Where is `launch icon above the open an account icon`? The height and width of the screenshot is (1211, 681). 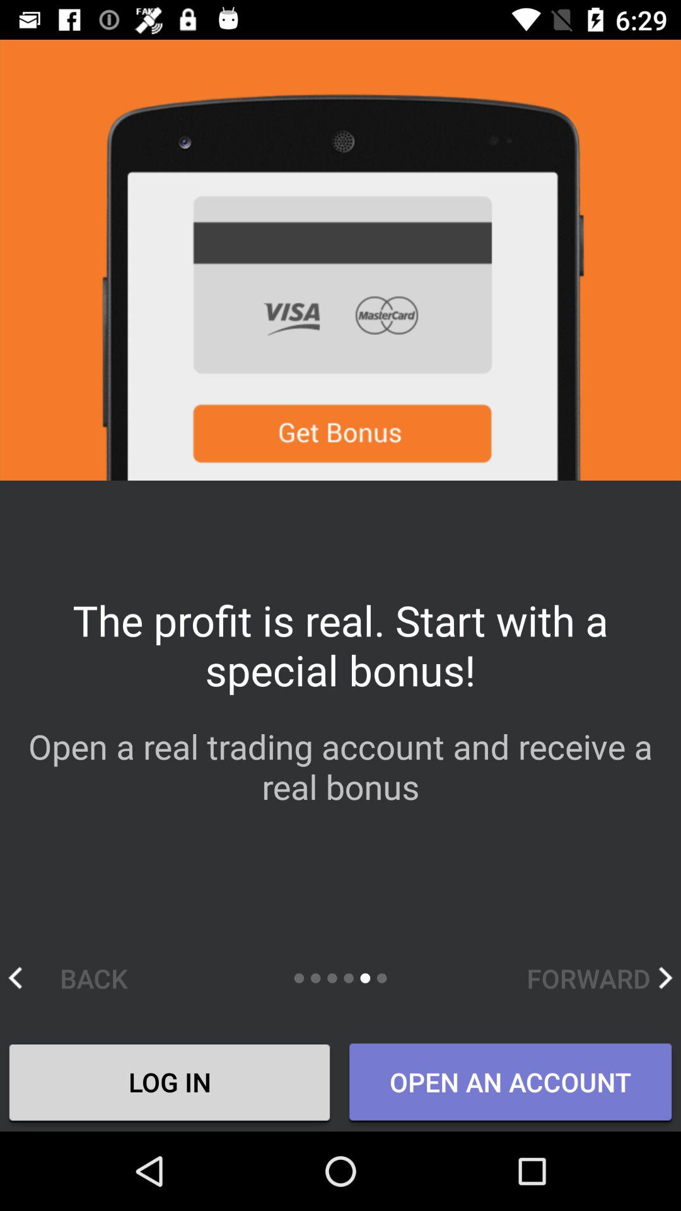
launch icon above the open an account icon is located at coordinates (599, 978).